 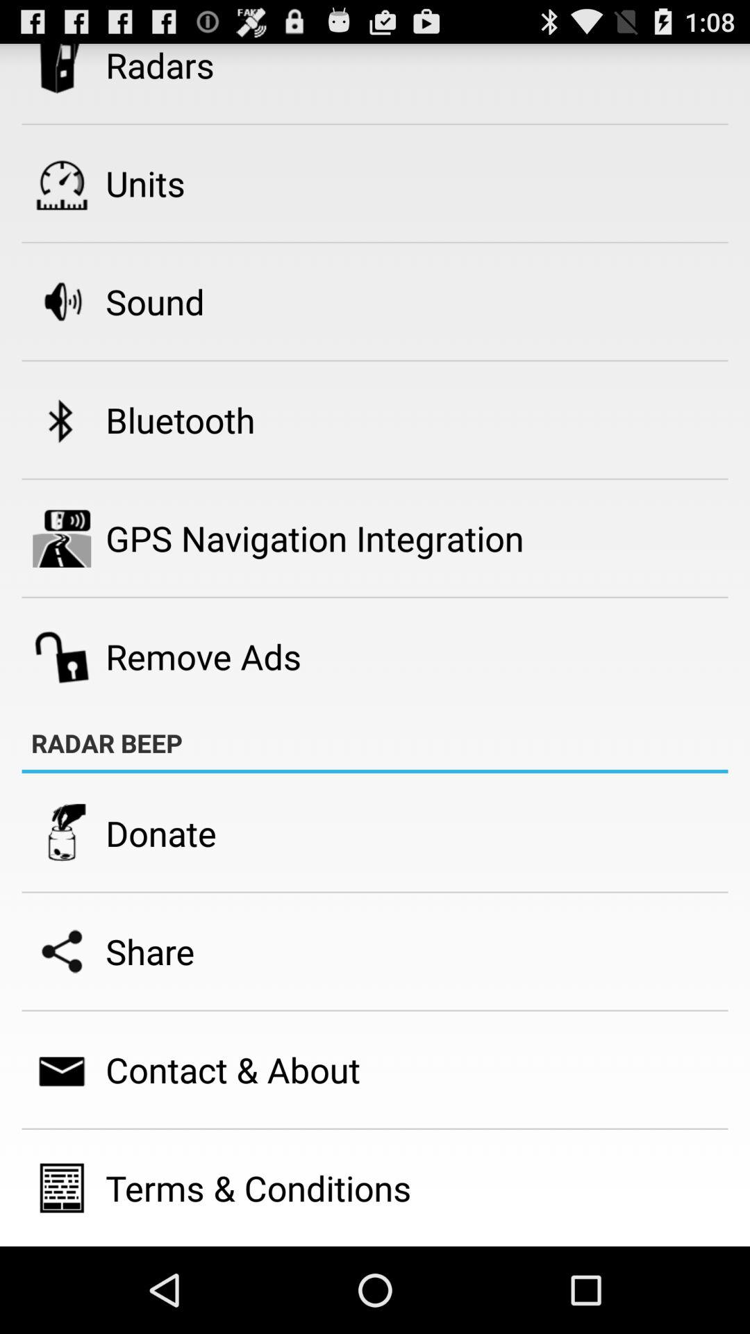 What do you see at coordinates (150, 951) in the screenshot?
I see `tap share icon` at bounding box center [150, 951].